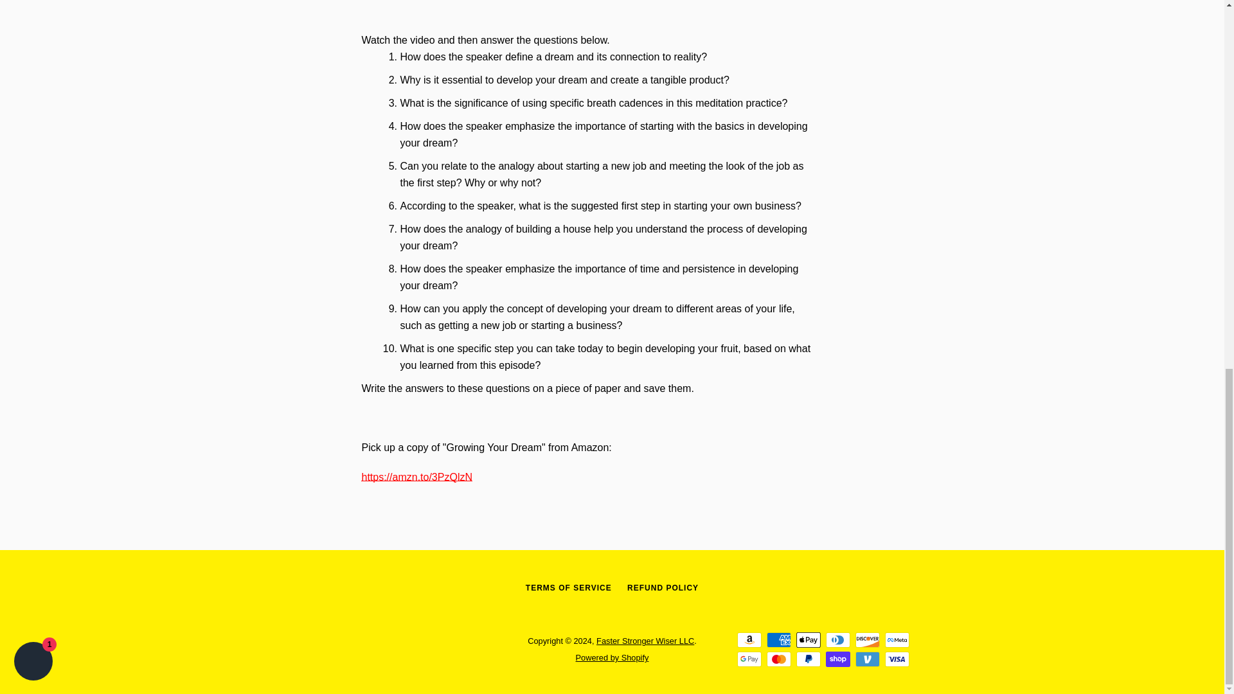 Image resolution: width=1234 pixels, height=694 pixels. Describe the element at coordinates (808, 639) in the screenshot. I see `Apple Pay` at that location.